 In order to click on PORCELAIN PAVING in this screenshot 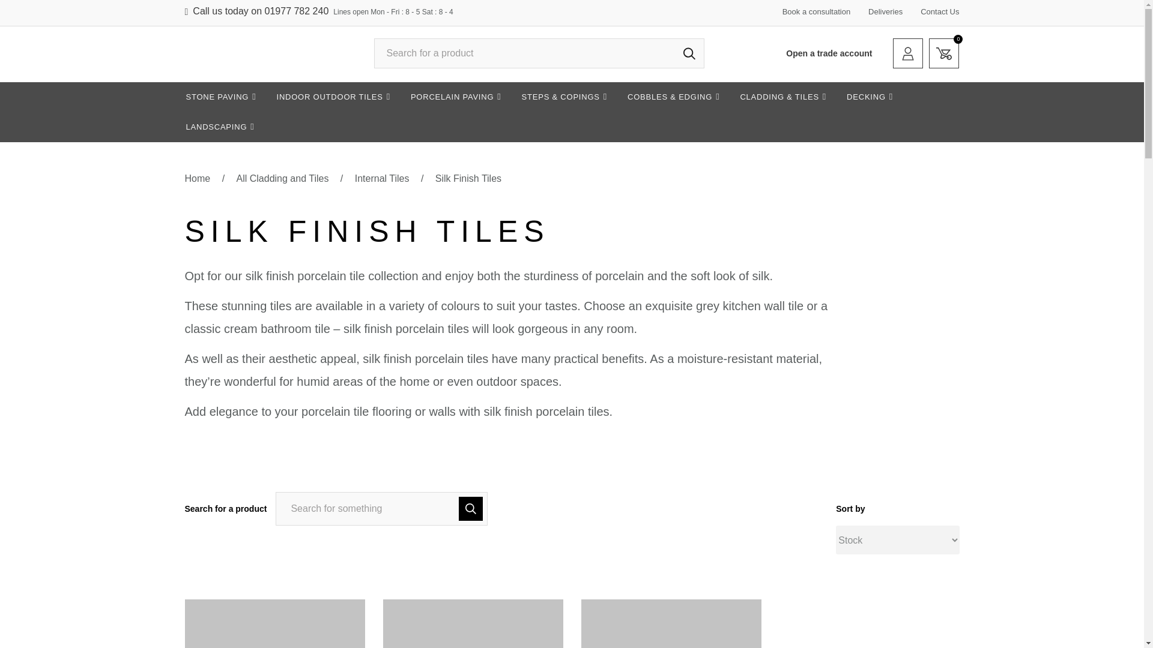, I will do `click(944, 53)`.